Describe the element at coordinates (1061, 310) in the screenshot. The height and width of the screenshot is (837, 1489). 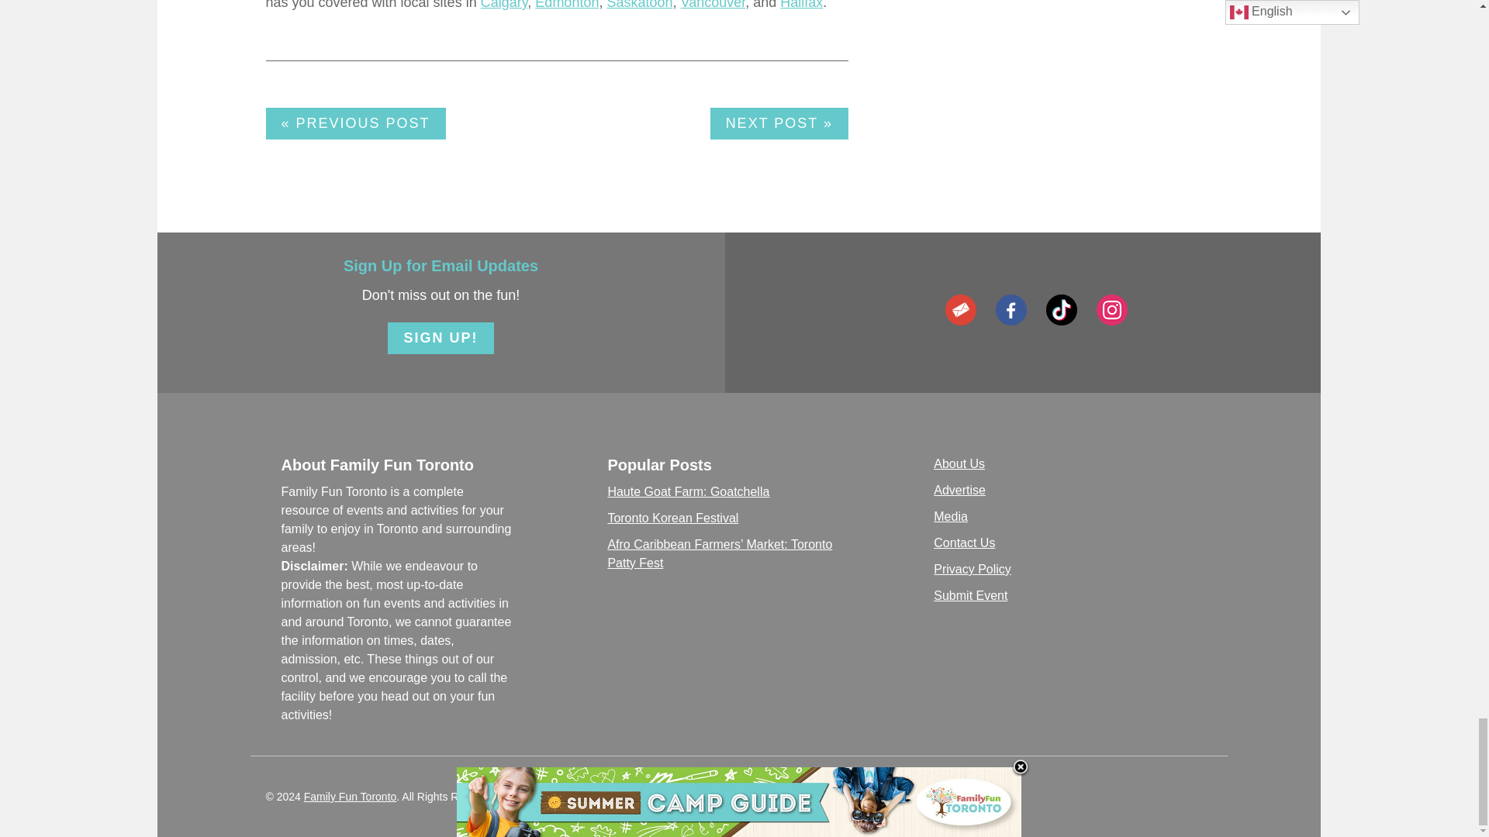
I see `TikTok` at that location.